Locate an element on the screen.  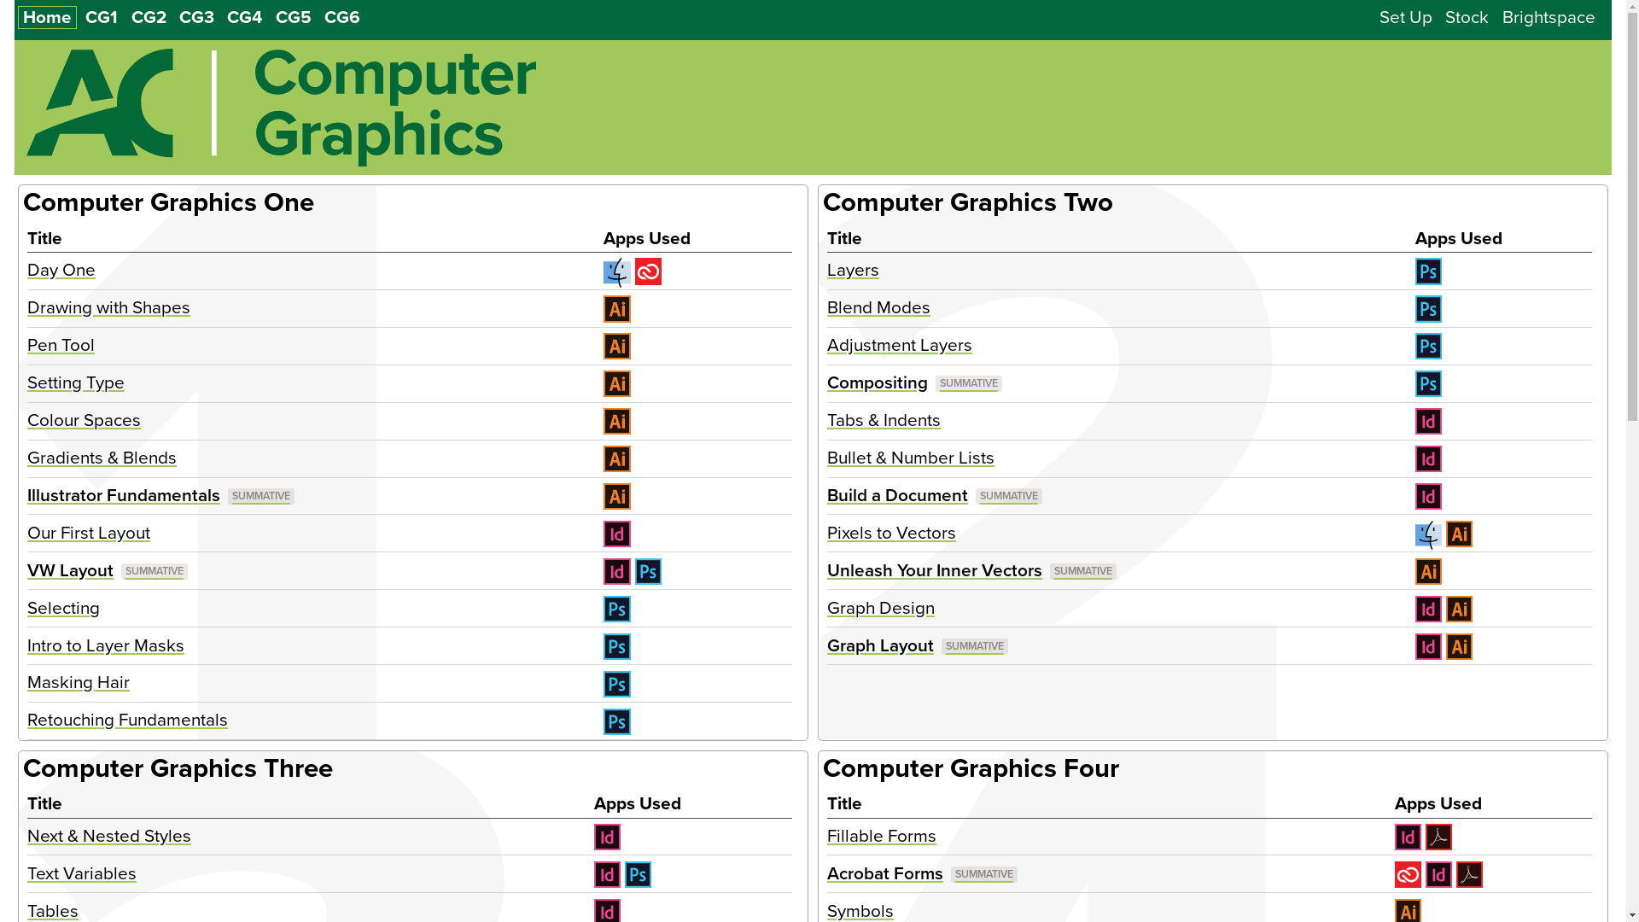
Graph Layout is located at coordinates (917, 645).